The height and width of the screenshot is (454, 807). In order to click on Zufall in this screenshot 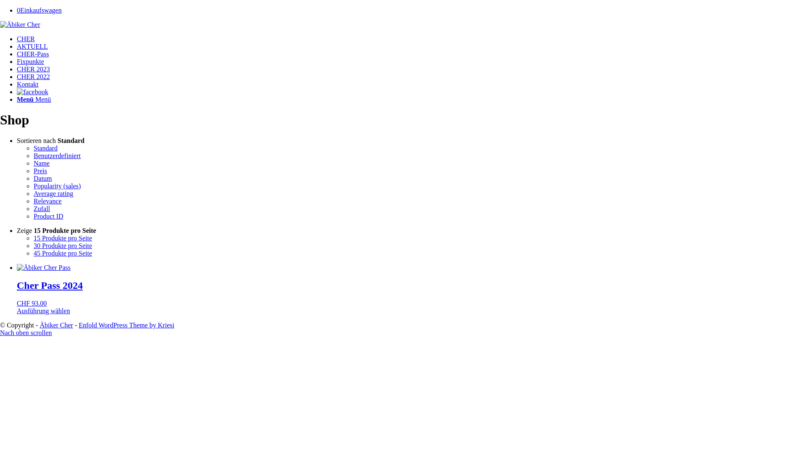, I will do `click(42, 209)`.